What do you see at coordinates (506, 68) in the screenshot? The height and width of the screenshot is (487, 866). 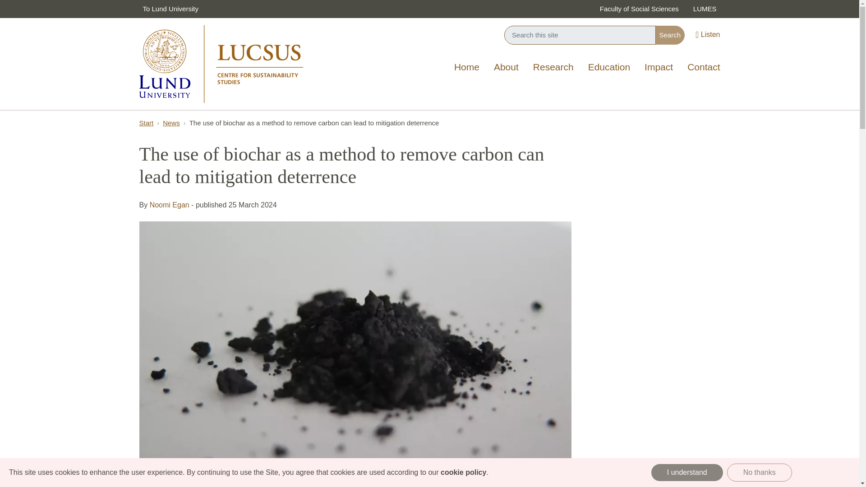 I see `About` at bounding box center [506, 68].